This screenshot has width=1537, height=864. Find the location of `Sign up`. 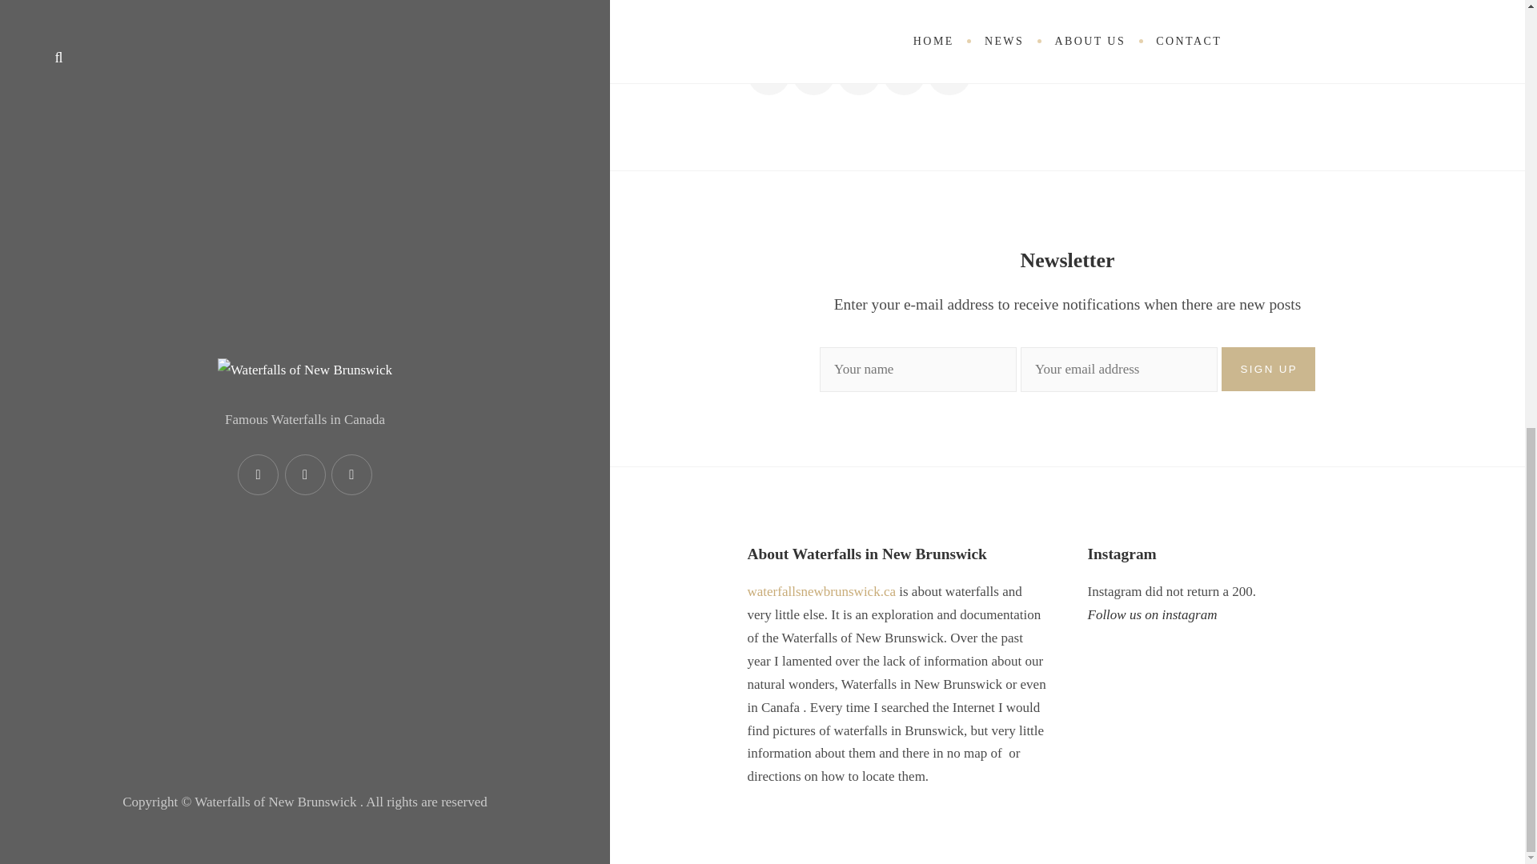

Sign up is located at coordinates (1268, 370).